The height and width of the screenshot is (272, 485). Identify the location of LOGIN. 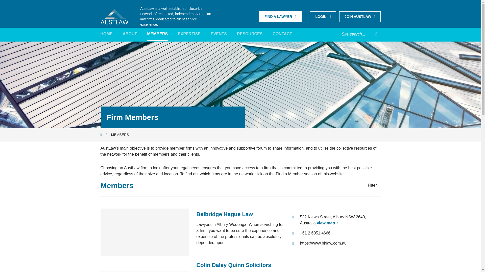
(323, 17).